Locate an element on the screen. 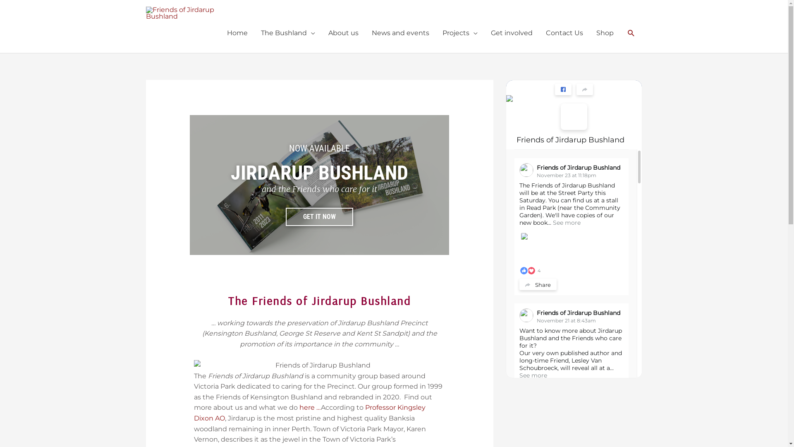 The image size is (794, 447). Get involved is located at coordinates (511, 33).